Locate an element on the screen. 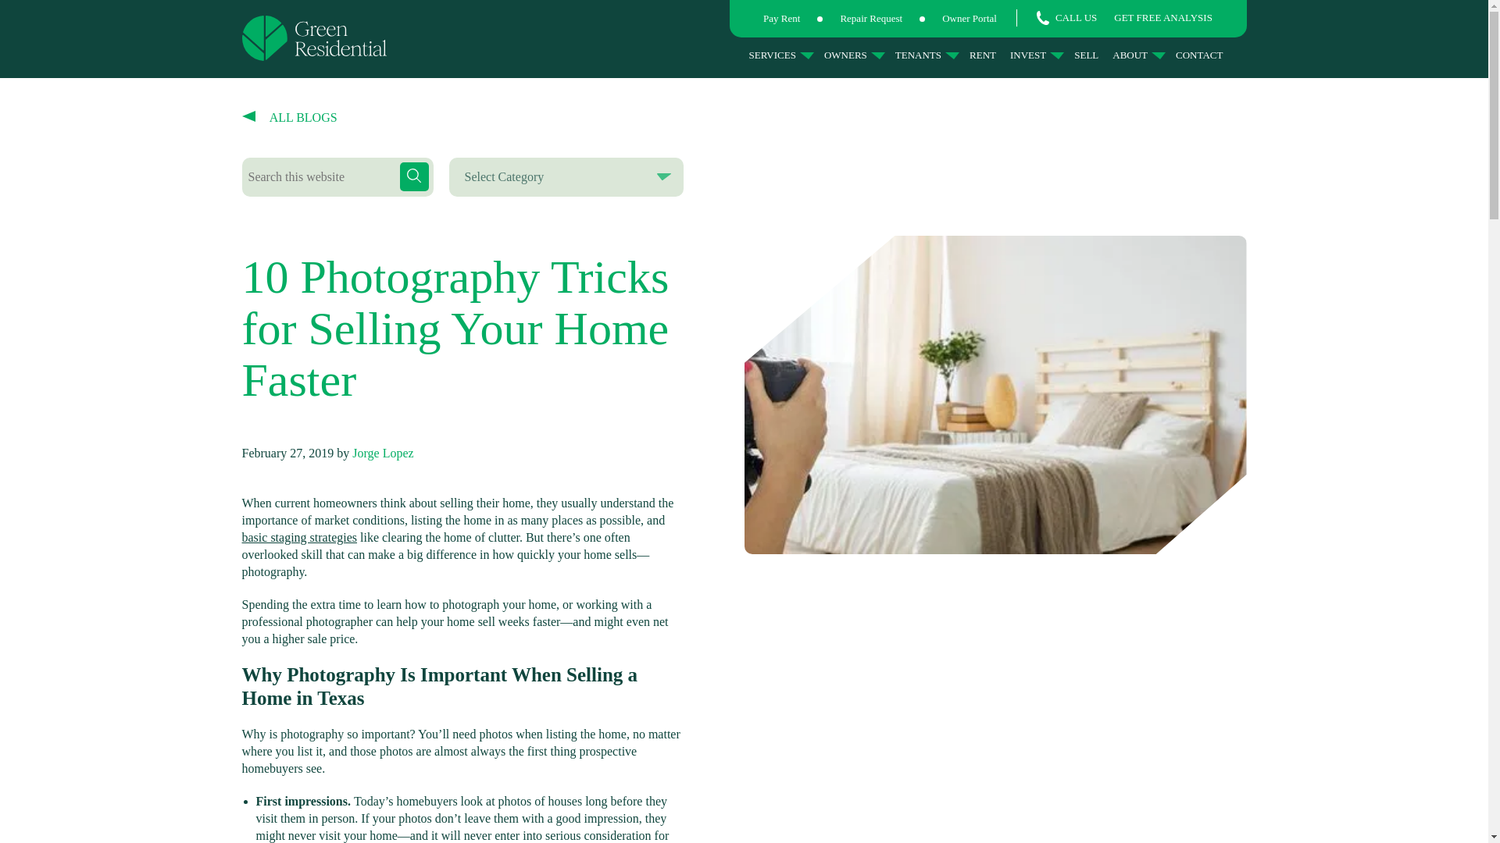 Image resolution: width=1500 pixels, height=843 pixels. INVEST is located at coordinates (1036, 55).